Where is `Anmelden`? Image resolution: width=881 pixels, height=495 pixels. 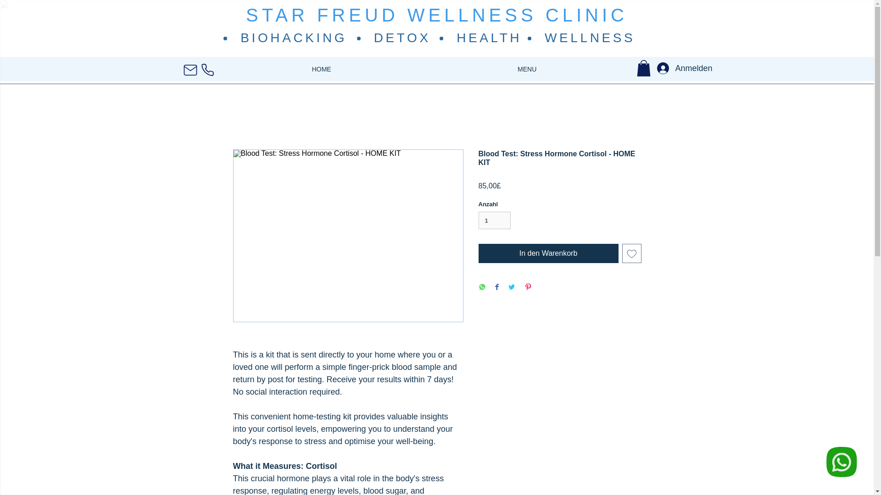
Anmelden is located at coordinates (675, 68).